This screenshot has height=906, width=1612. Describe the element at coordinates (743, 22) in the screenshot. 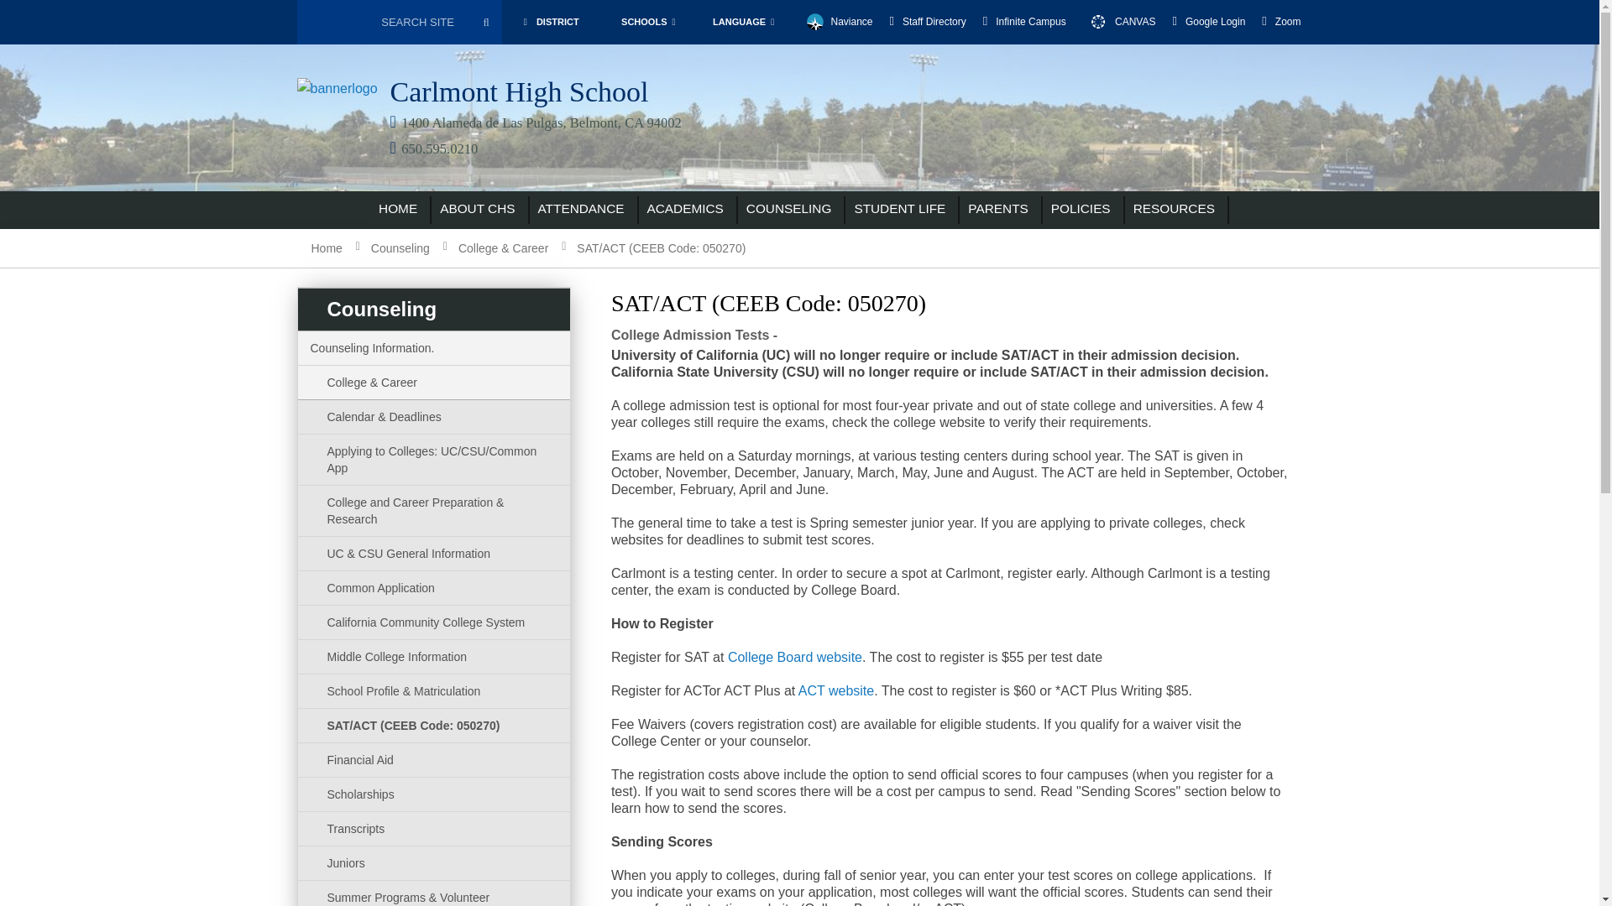

I see `LANGUAGE  ` at that location.